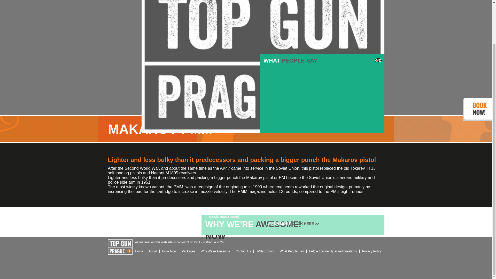  I want to click on Book Now, so click(322, 94).